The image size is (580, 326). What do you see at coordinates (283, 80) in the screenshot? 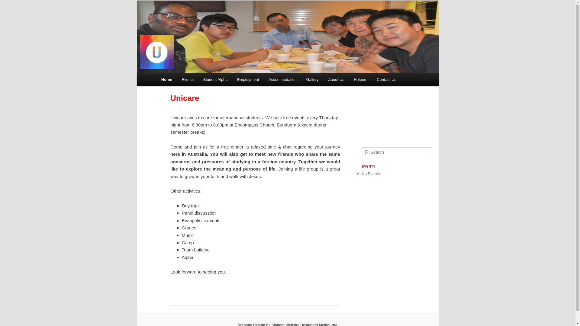
I see `Accommodation` at bounding box center [283, 80].